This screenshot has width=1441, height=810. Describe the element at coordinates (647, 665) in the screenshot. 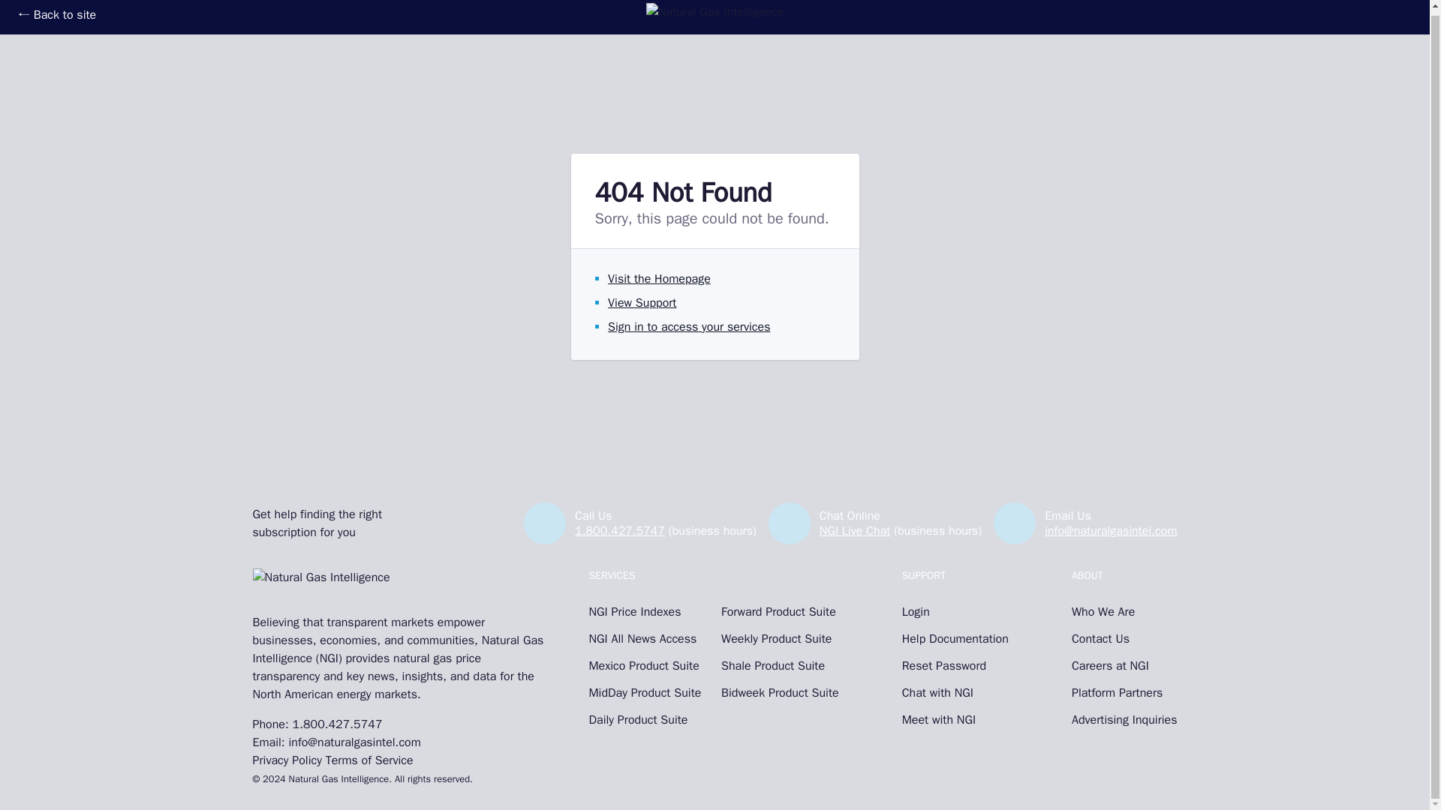

I see `Mexico Product Suite` at that location.